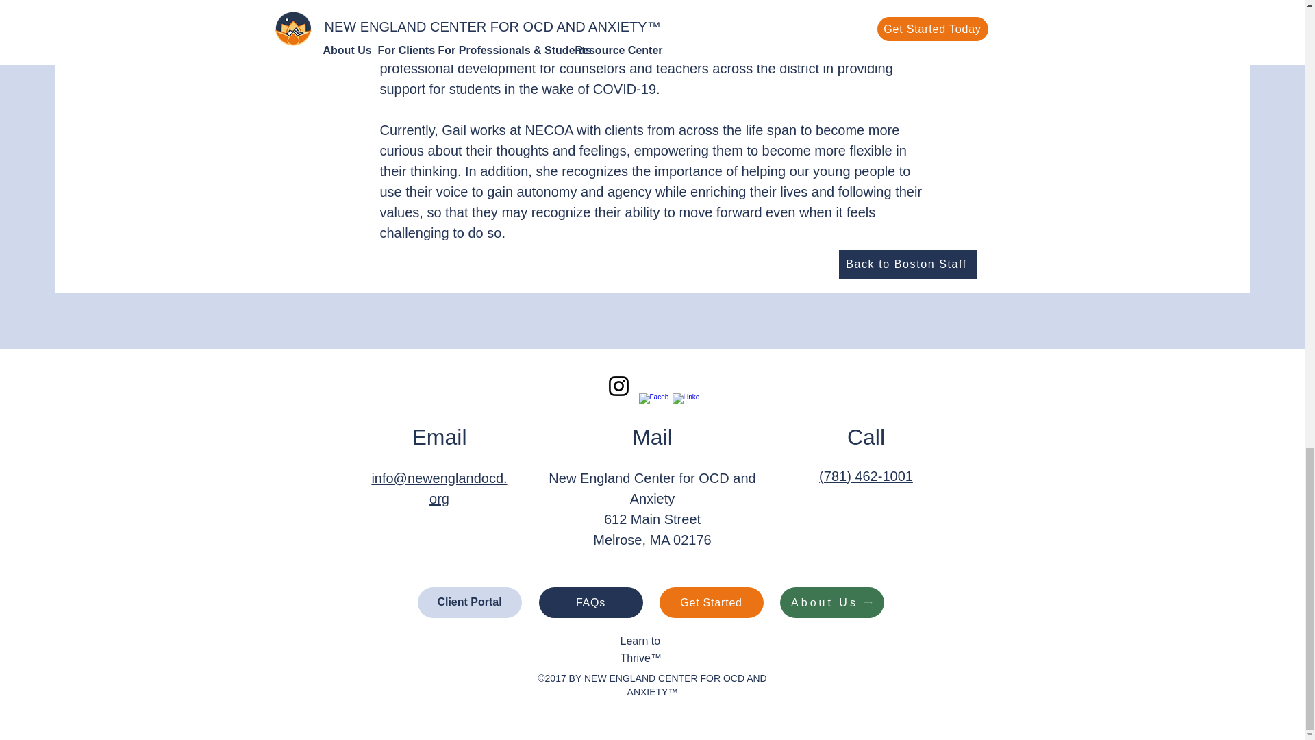 The width and height of the screenshot is (1315, 740). Describe the element at coordinates (907, 264) in the screenshot. I see `Back to Boston Staff` at that location.